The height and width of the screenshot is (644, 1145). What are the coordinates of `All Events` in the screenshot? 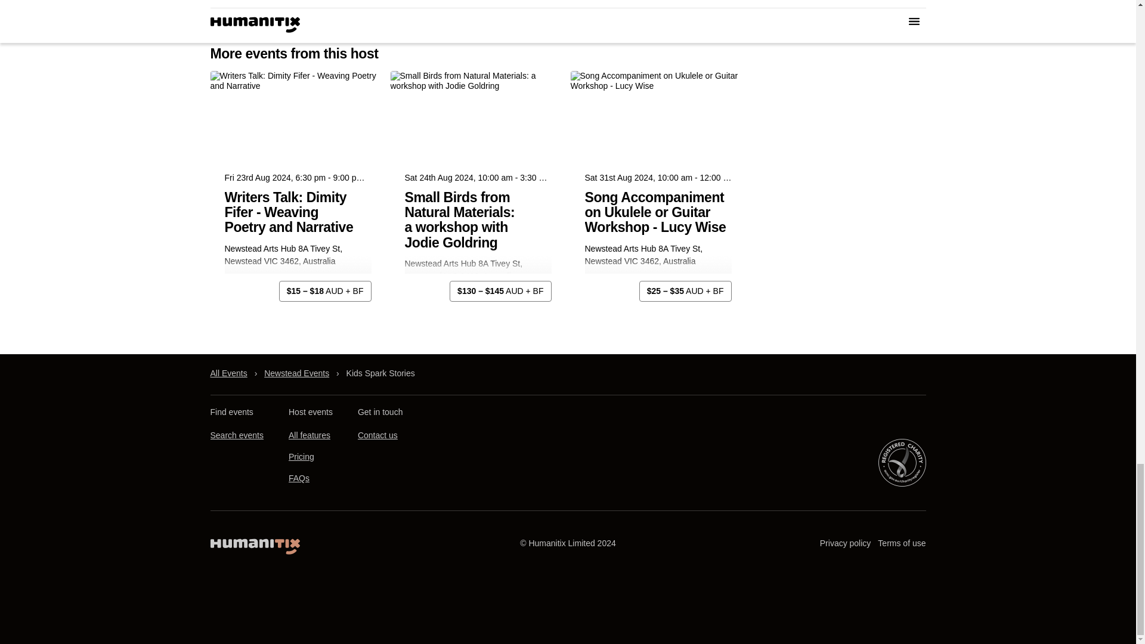 It's located at (228, 373).